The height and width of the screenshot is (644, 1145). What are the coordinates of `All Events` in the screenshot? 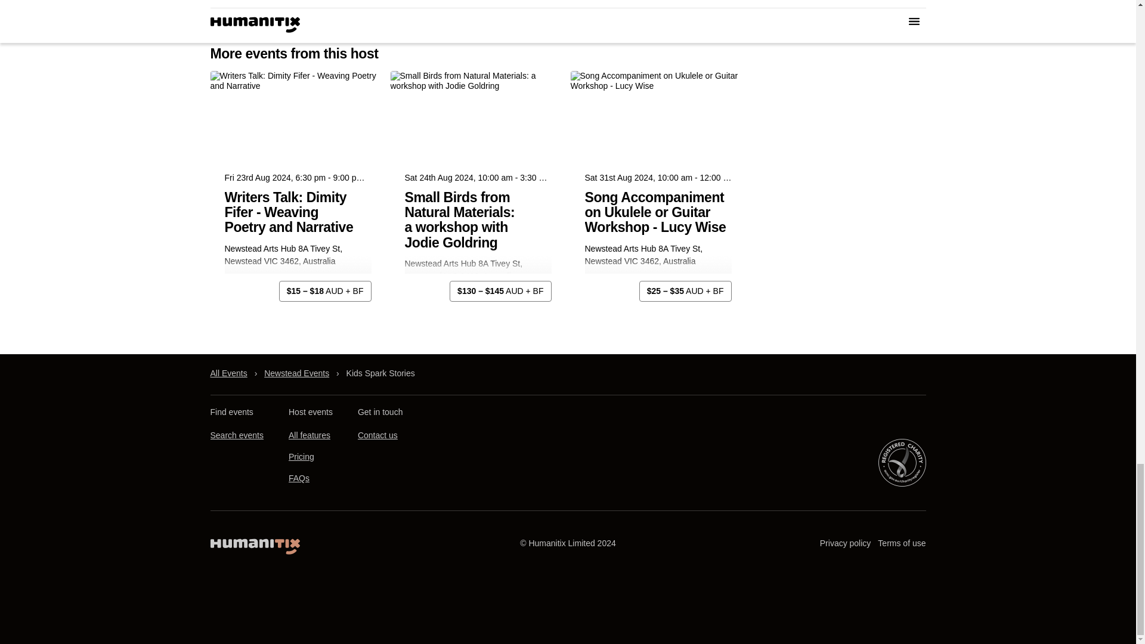 It's located at (228, 373).